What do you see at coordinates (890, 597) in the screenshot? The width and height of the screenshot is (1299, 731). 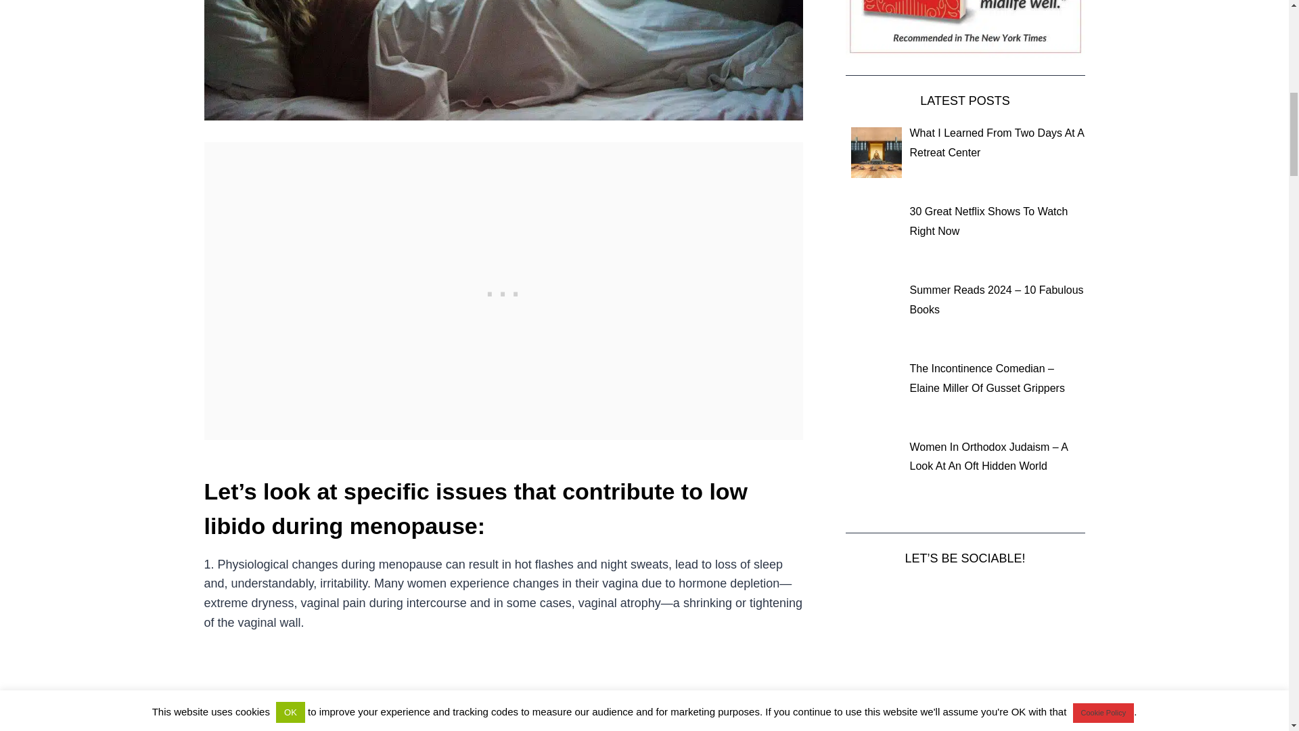 I see `Instagram` at bounding box center [890, 597].